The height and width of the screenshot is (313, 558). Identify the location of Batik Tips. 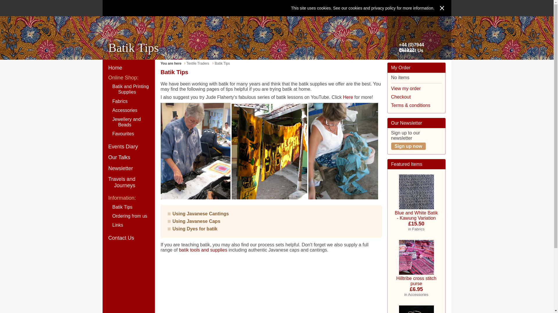
(128, 207).